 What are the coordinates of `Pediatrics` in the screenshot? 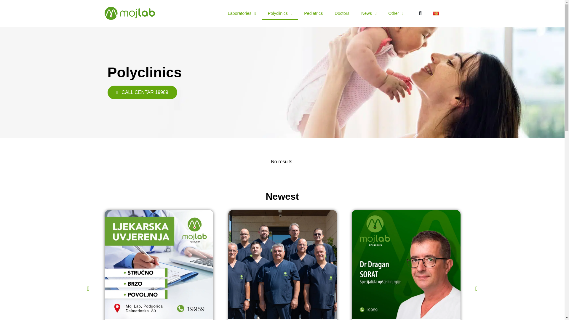 It's located at (314, 13).